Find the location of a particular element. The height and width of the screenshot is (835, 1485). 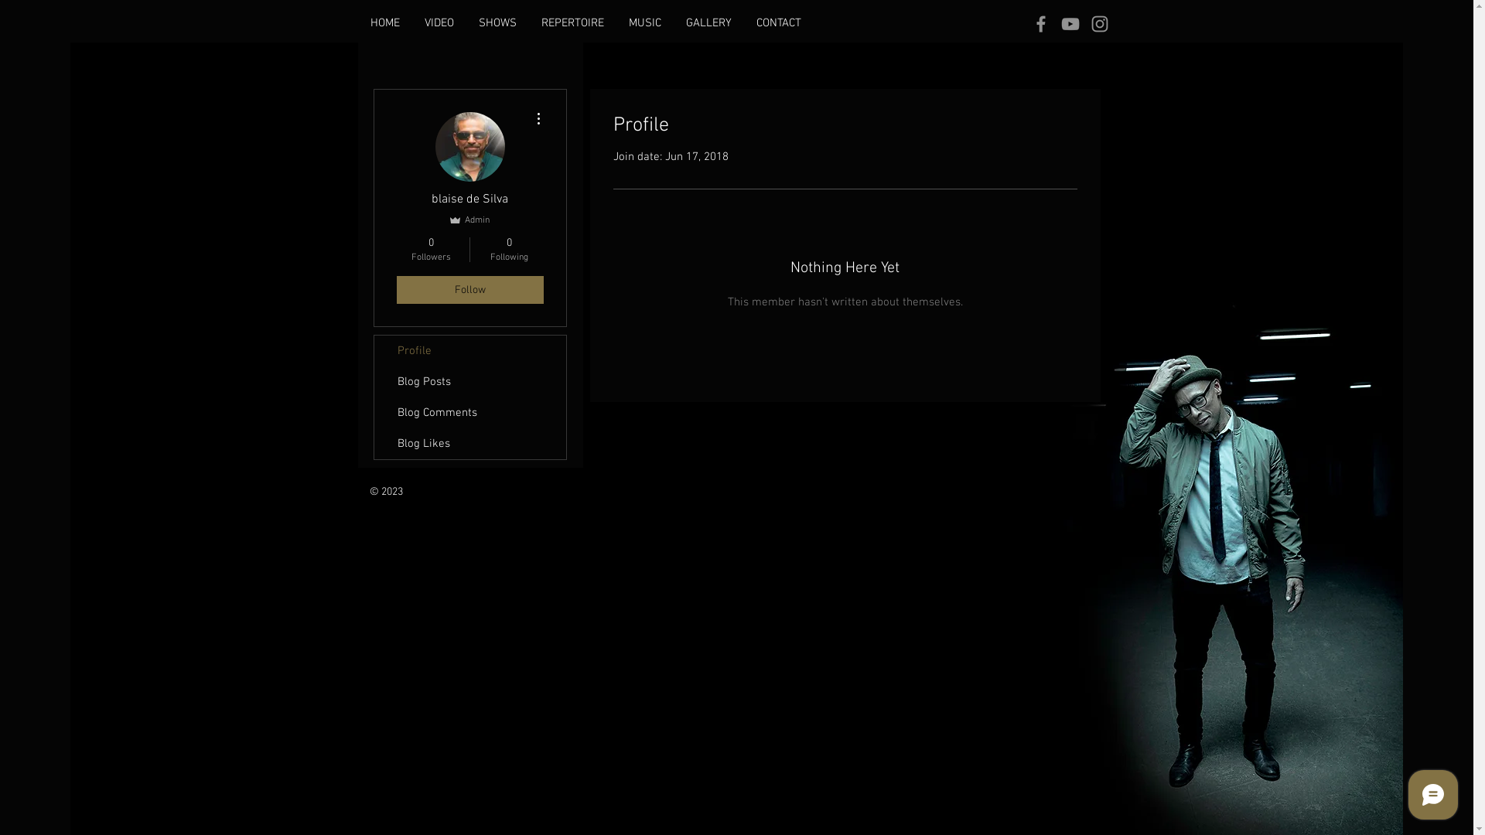

HOME is located at coordinates (384, 23).